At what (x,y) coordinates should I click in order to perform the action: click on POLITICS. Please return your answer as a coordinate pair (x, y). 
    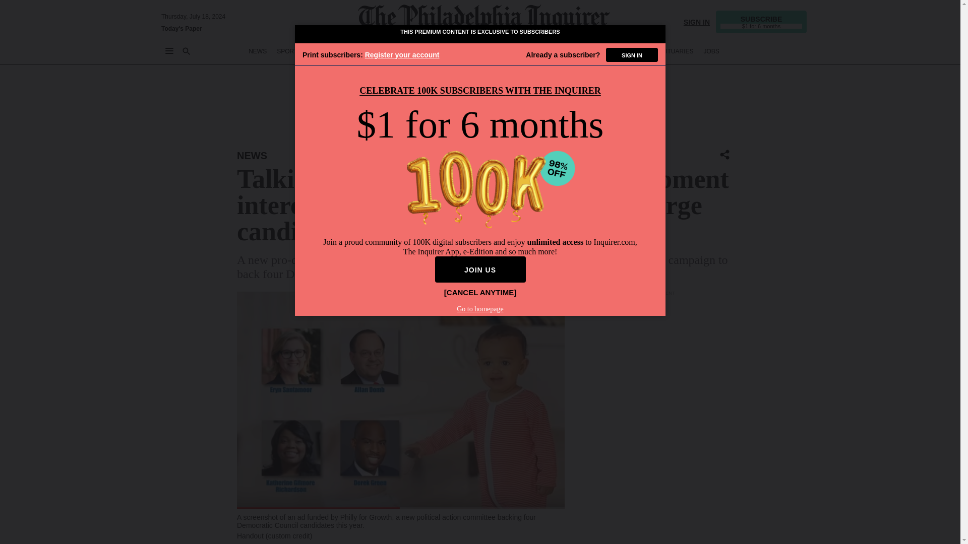
    Looking at the image, I should click on (438, 51).